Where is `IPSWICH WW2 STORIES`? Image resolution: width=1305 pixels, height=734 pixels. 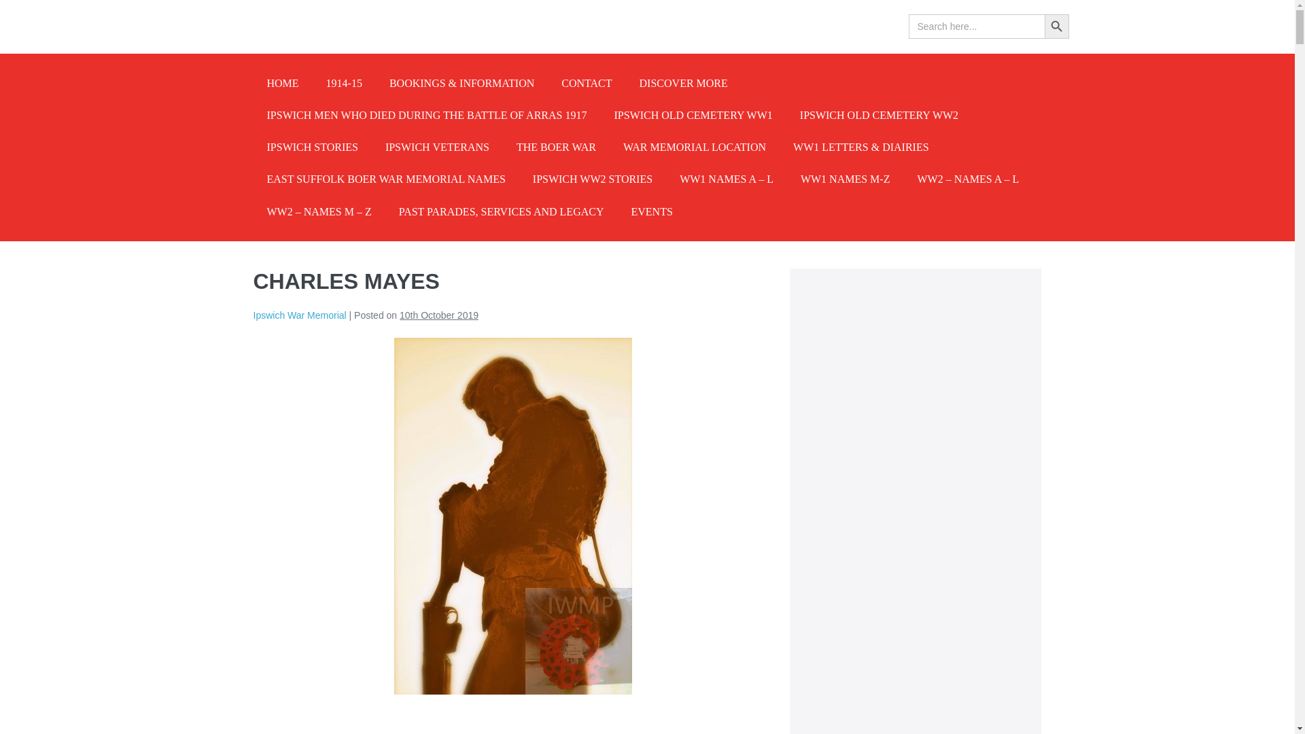 IPSWICH WW2 STORIES is located at coordinates (593, 179).